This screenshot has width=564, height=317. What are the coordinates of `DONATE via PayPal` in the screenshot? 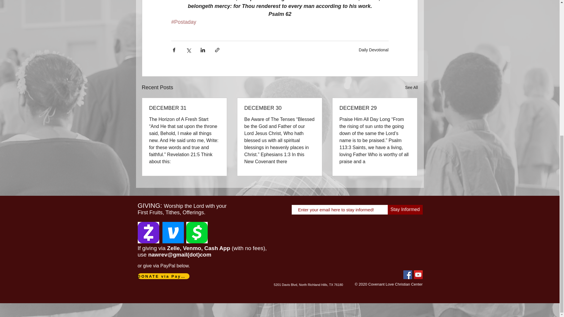 It's located at (163, 276).